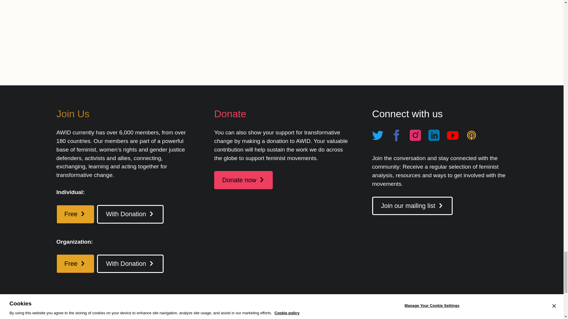 Image resolution: width=568 pixels, height=319 pixels. What do you see at coordinates (130, 263) in the screenshot?
I see `With Donation` at bounding box center [130, 263].